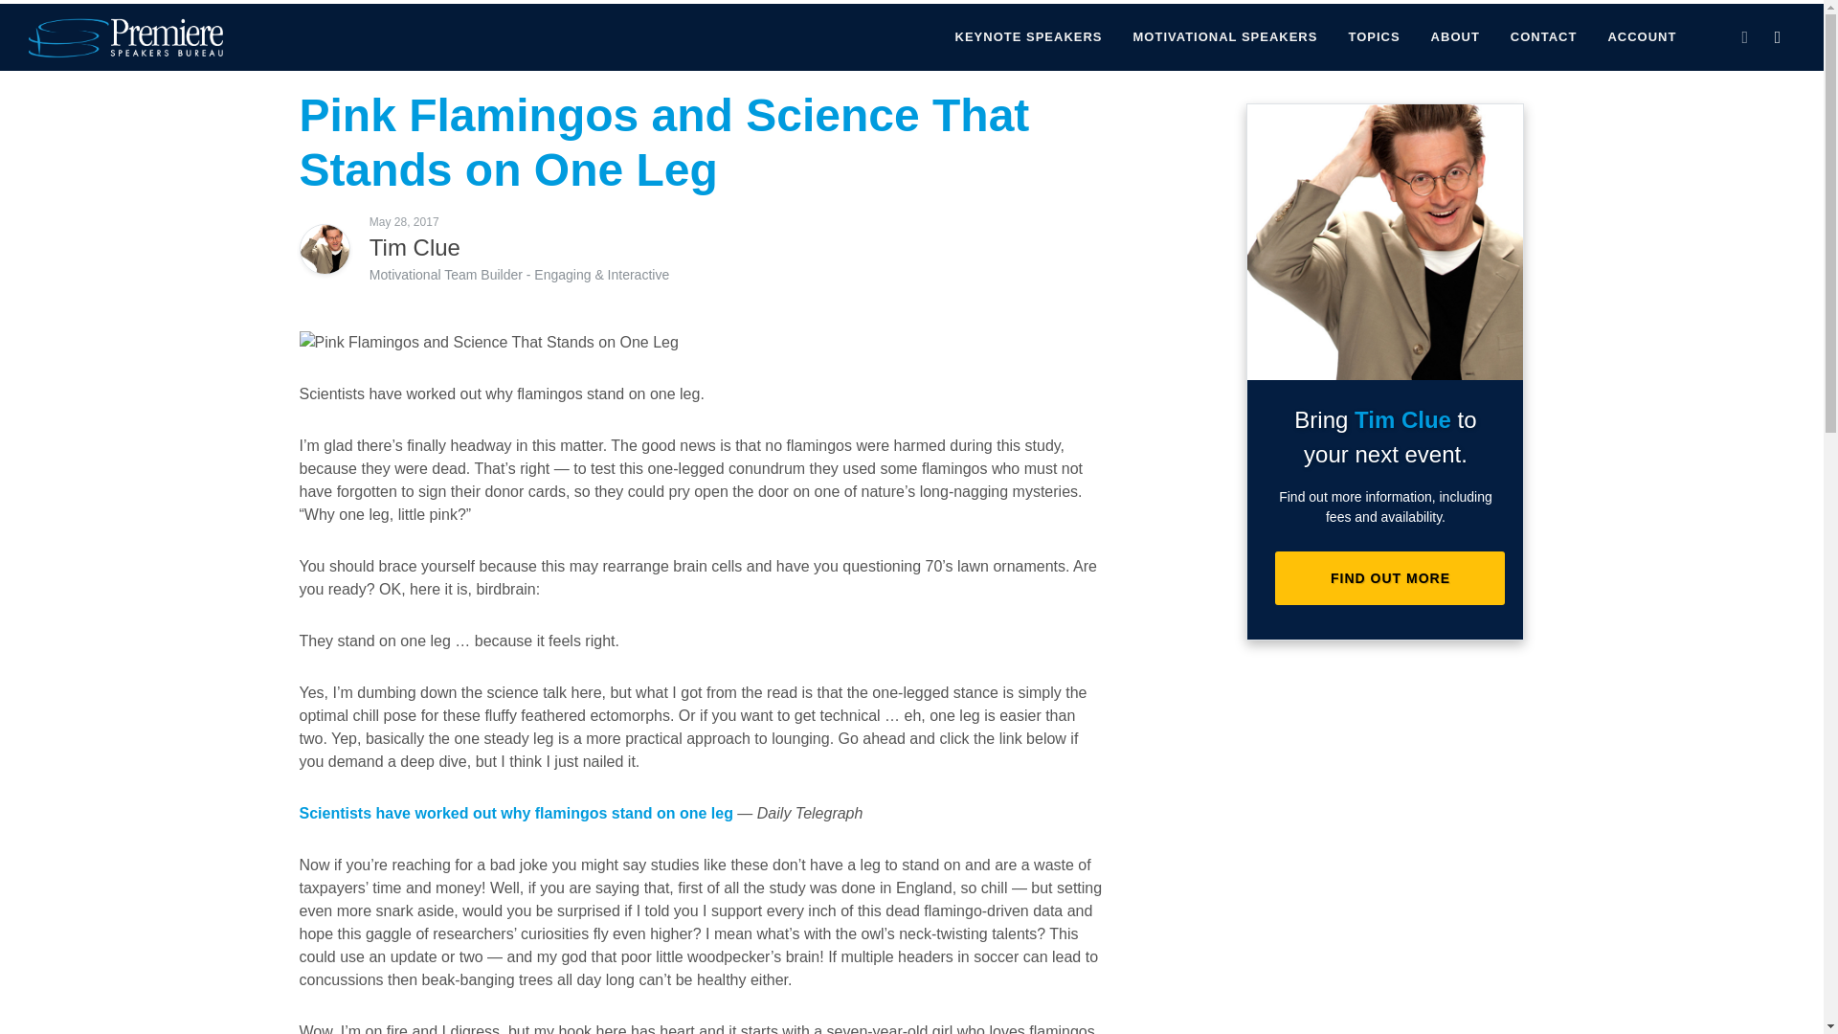  Describe the element at coordinates (1455, 37) in the screenshot. I see `ABOUT` at that location.